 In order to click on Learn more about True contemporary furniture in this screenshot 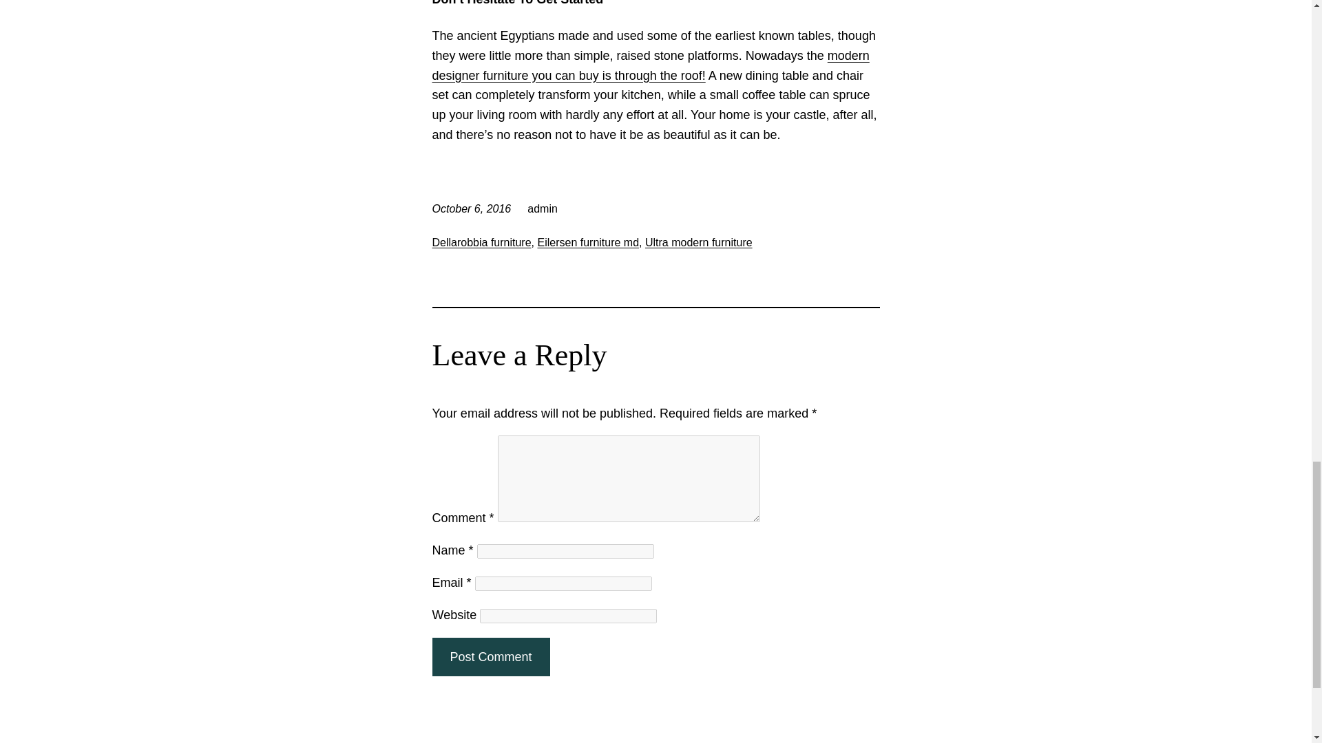, I will do `click(651, 65)`.